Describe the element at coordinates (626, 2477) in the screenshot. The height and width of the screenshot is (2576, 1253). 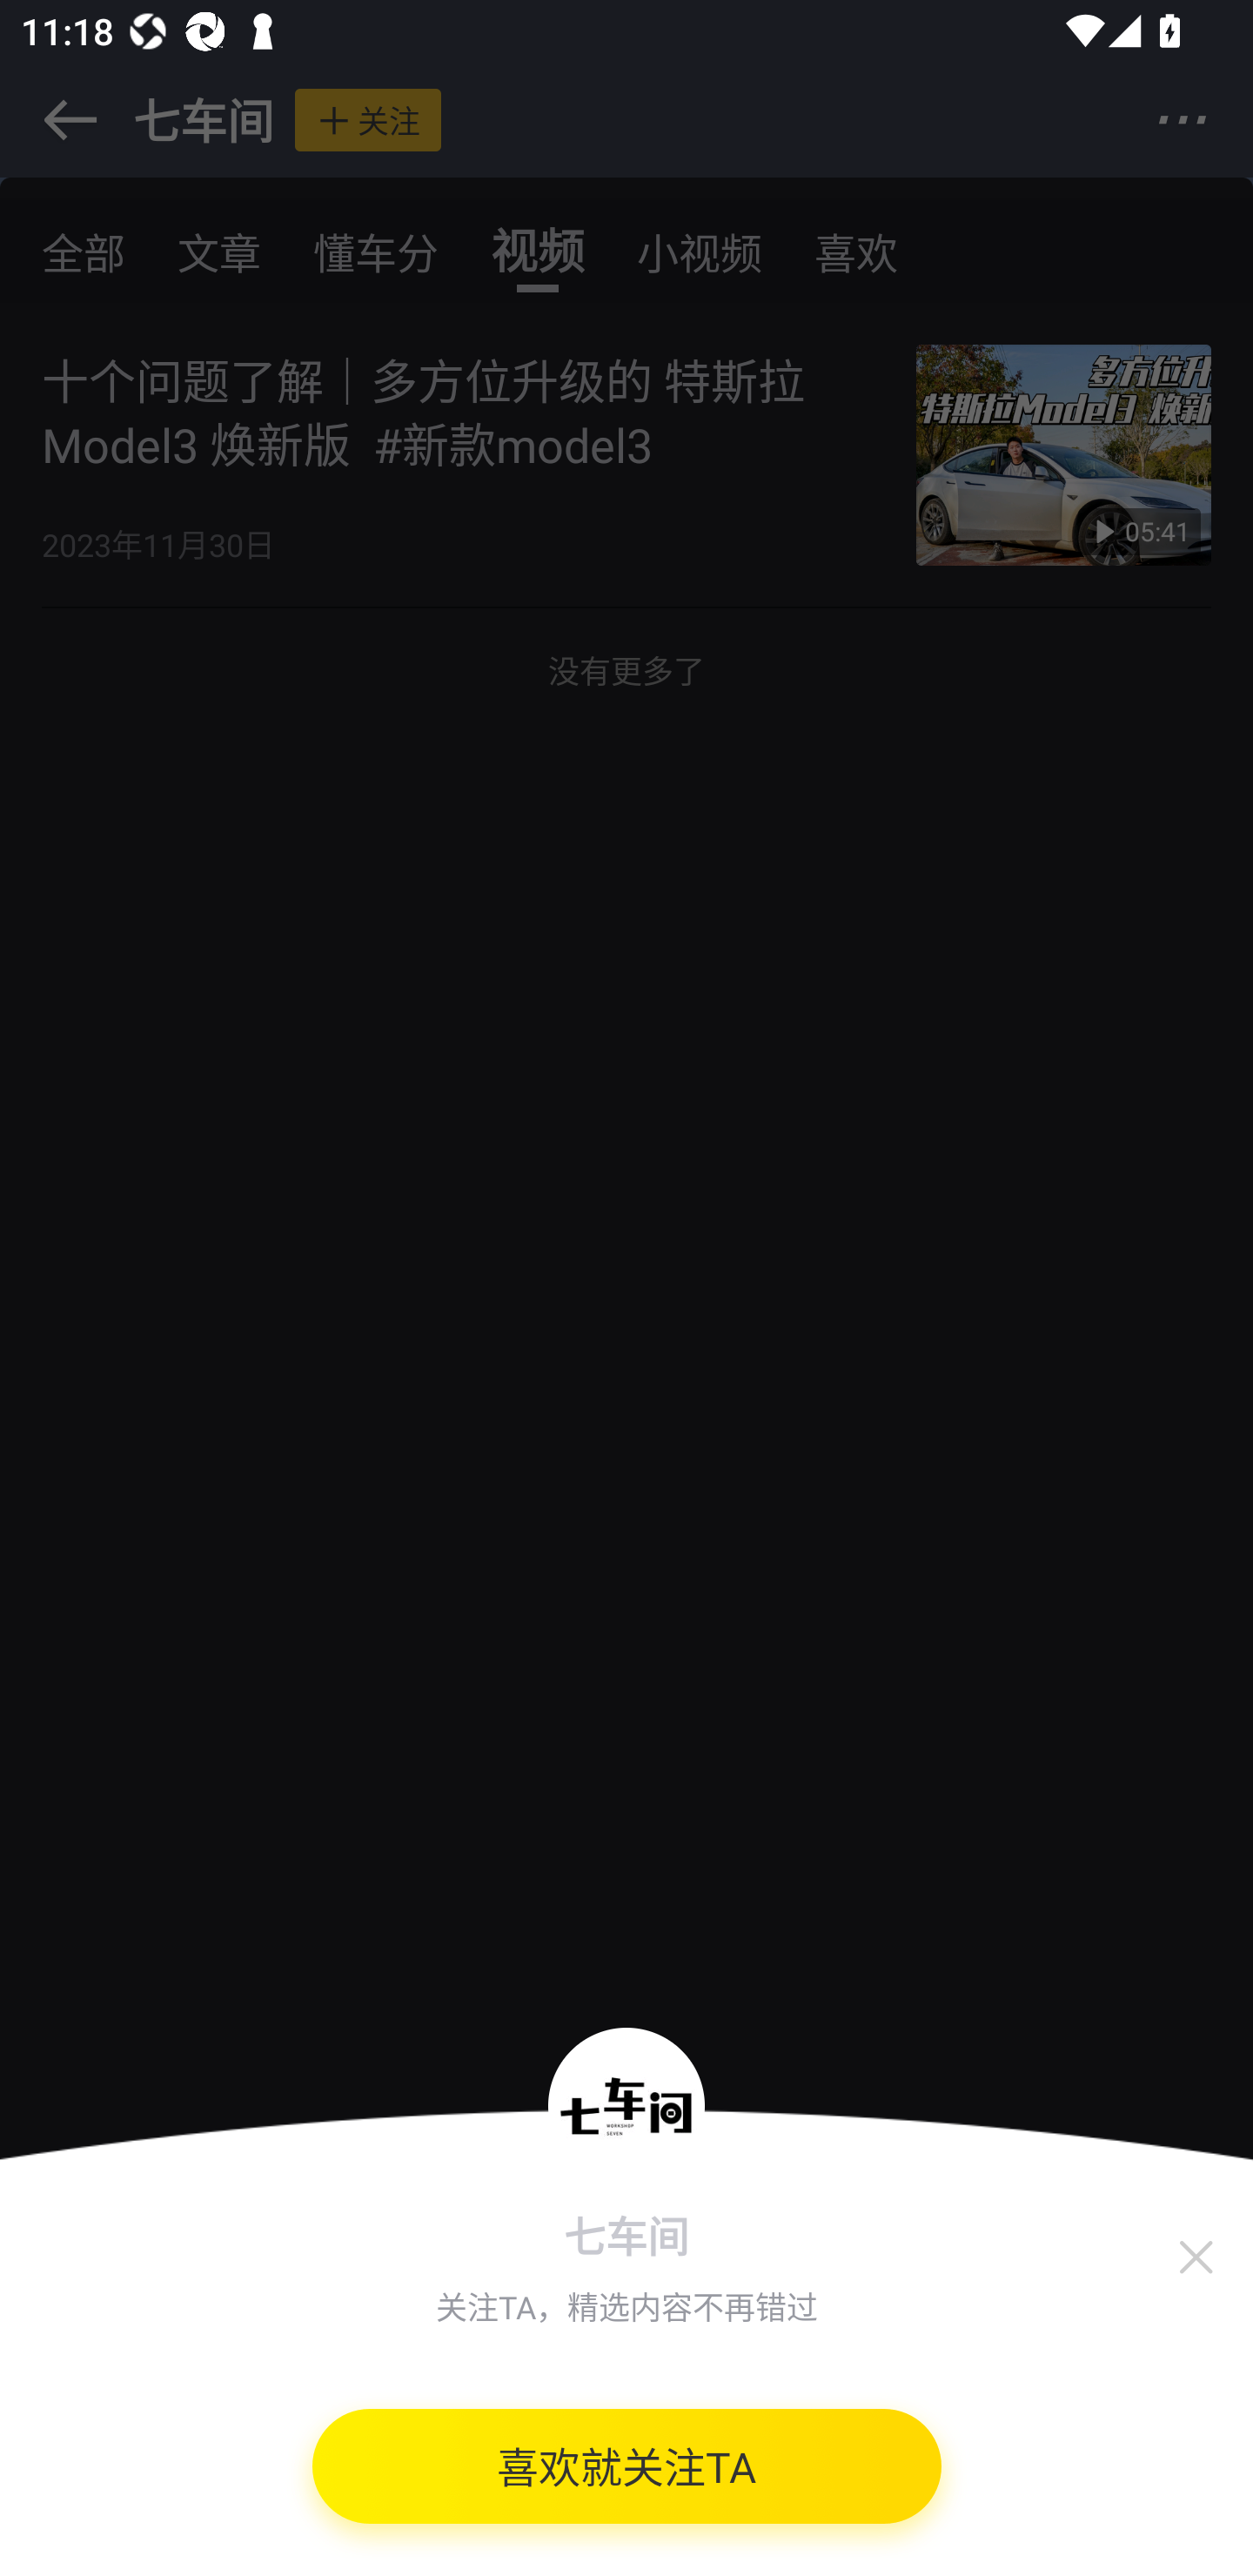
I see `喜欢就关注TA` at that location.